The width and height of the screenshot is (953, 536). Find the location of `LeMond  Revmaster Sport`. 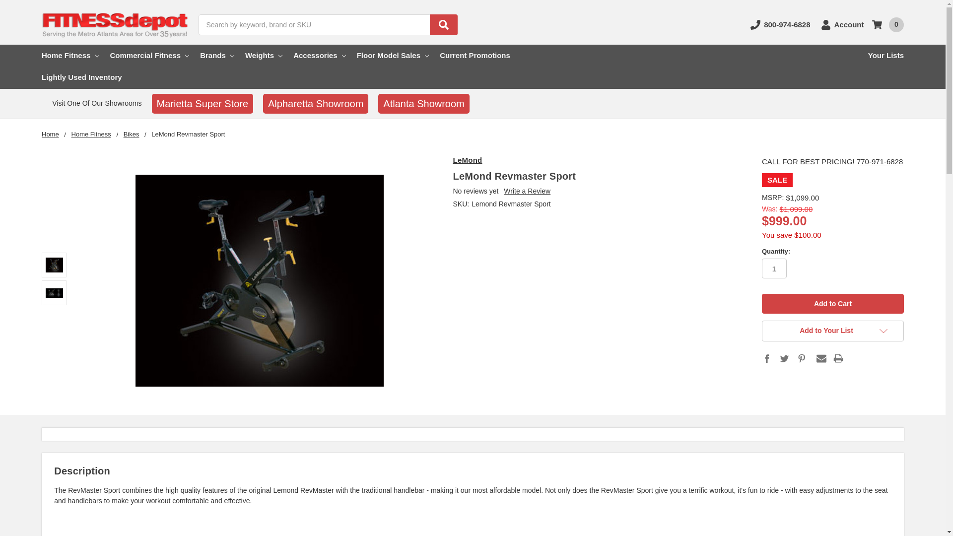

LeMond  Revmaster Sport is located at coordinates (259, 280).